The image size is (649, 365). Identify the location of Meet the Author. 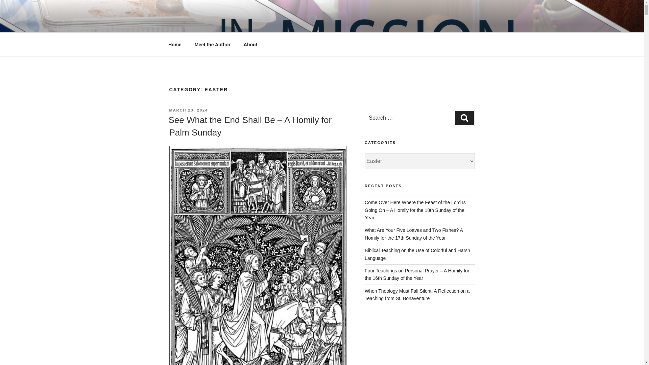
(212, 45).